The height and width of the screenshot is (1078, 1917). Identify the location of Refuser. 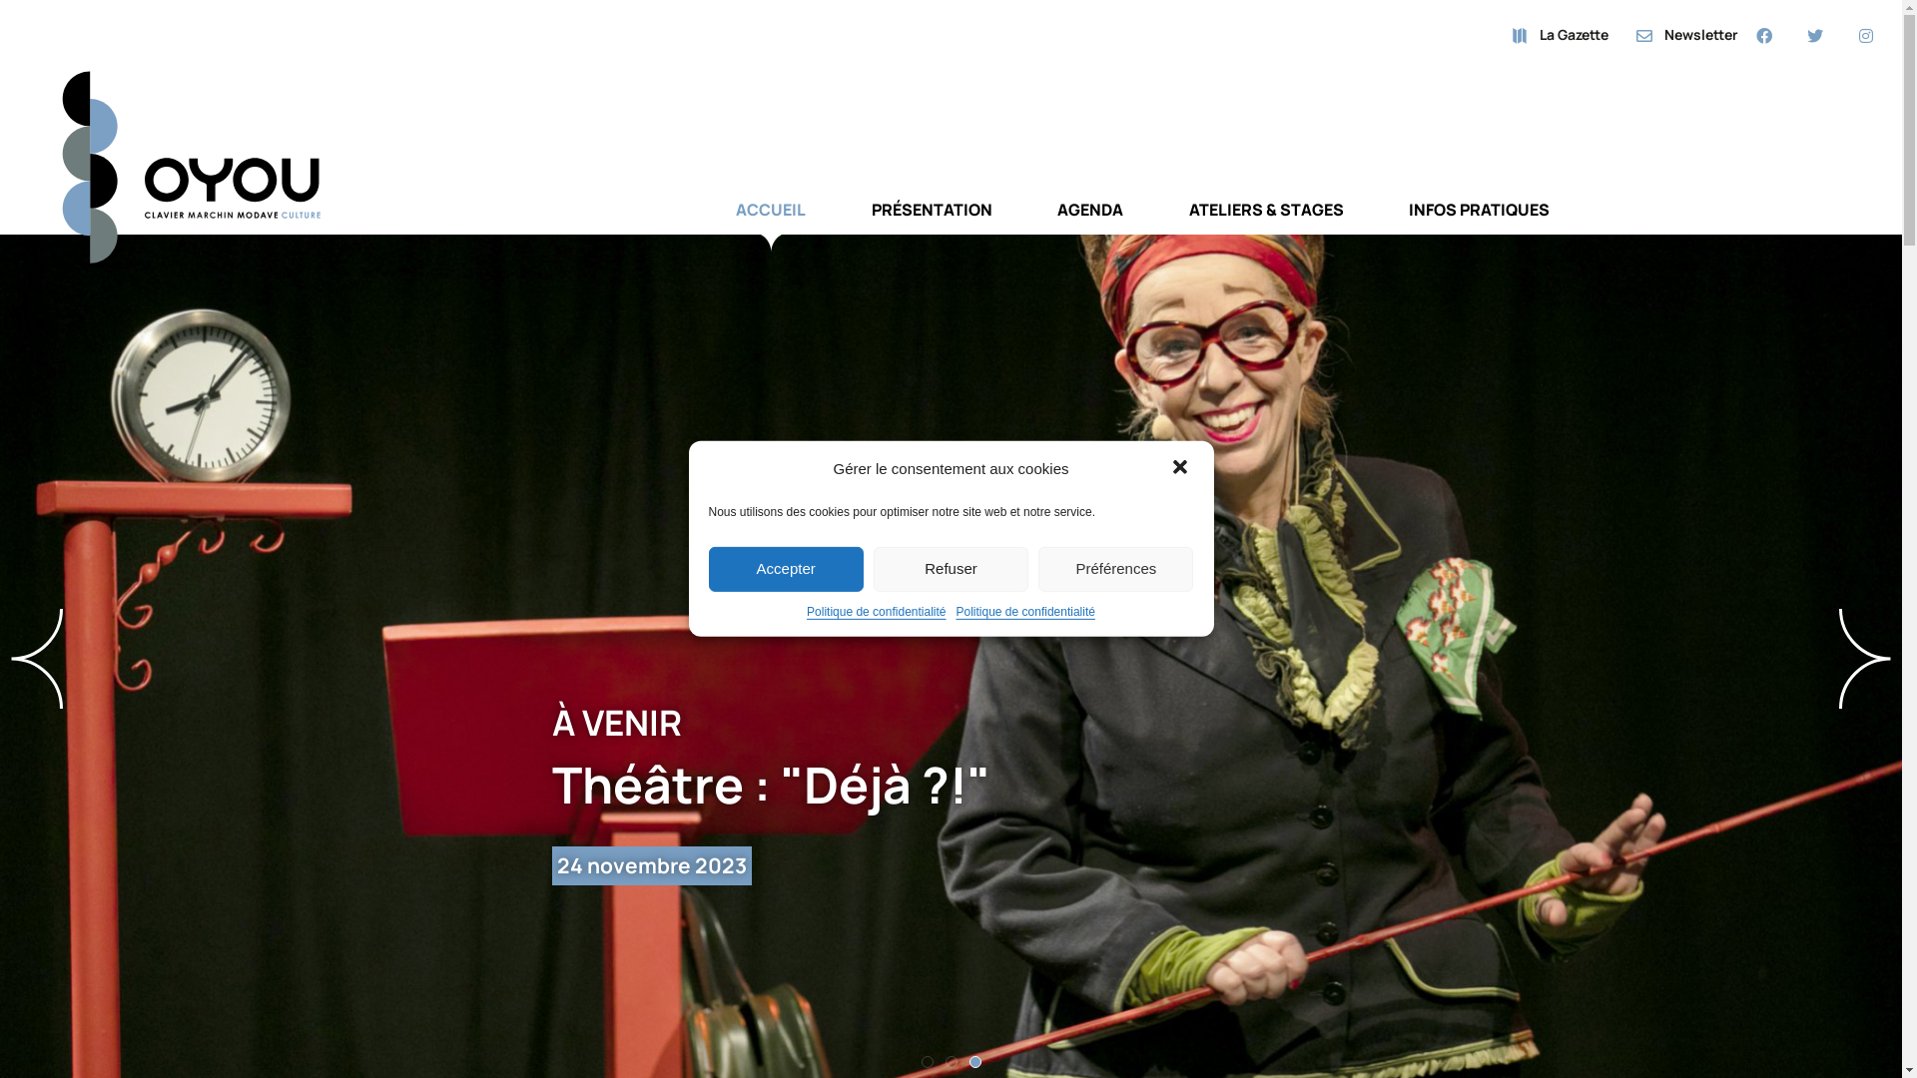
(951, 569).